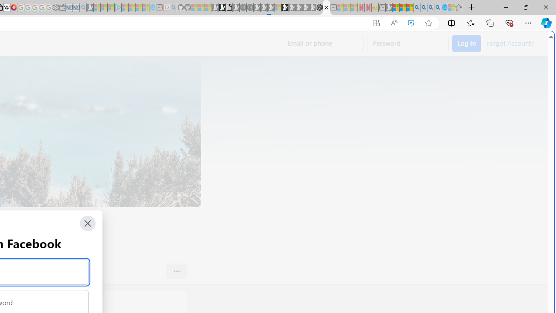 This screenshot has width=556, height=313. I want to click on MediaWiki, so click(14, 8).